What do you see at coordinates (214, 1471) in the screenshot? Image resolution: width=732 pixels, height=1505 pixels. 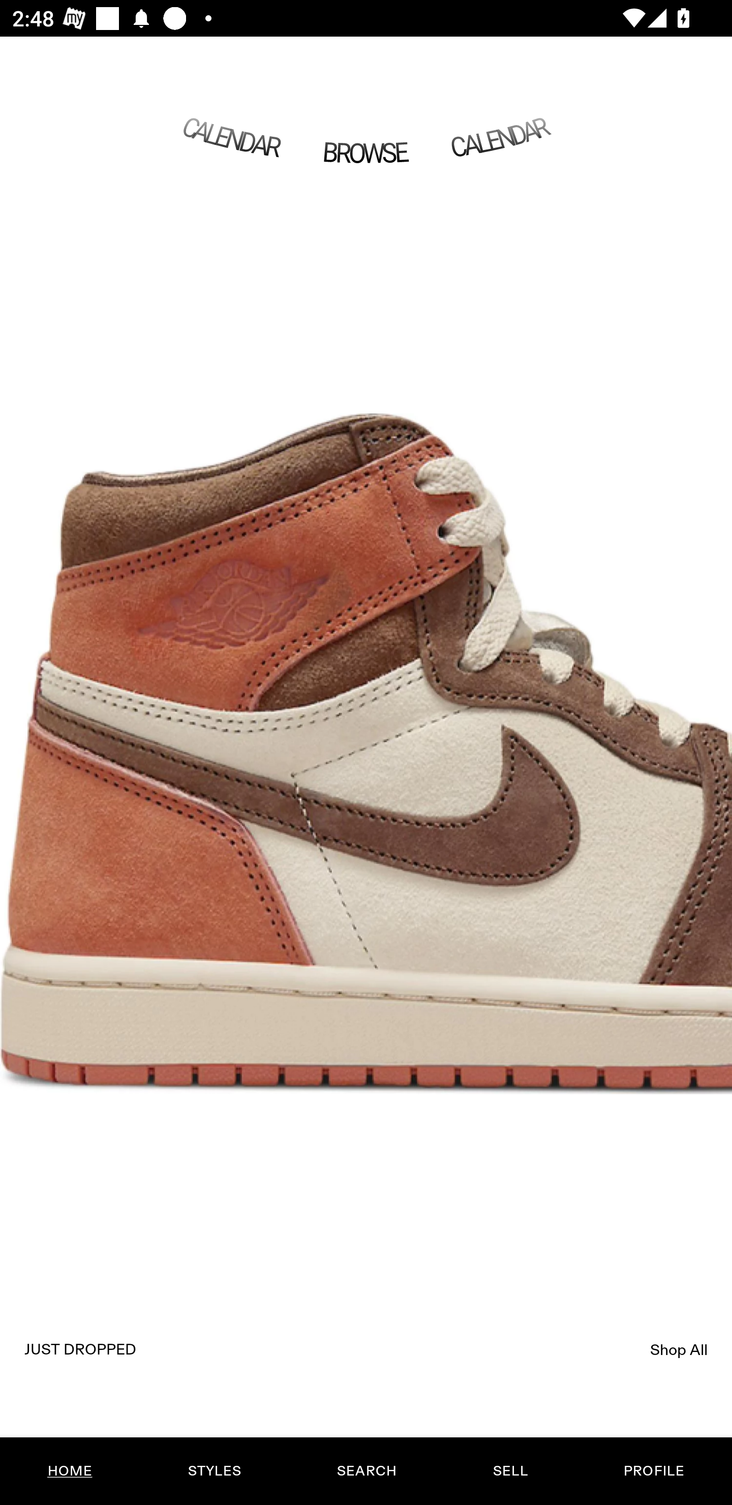 I see `STYLES` at bounding box center [214, 1471].